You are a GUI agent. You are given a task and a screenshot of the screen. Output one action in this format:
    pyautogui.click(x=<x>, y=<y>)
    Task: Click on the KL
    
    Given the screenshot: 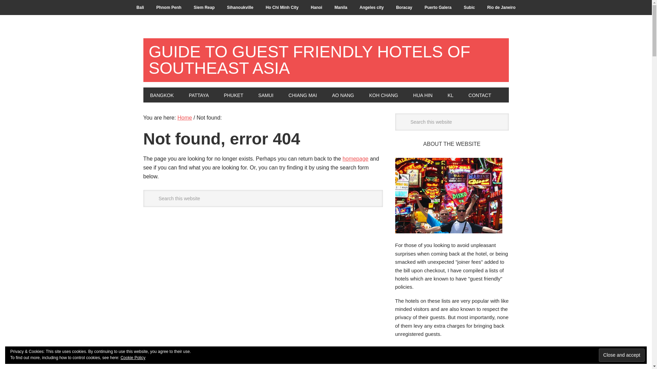 What is the action you would take?
    pyautogui.click(x=450, y=95)
    